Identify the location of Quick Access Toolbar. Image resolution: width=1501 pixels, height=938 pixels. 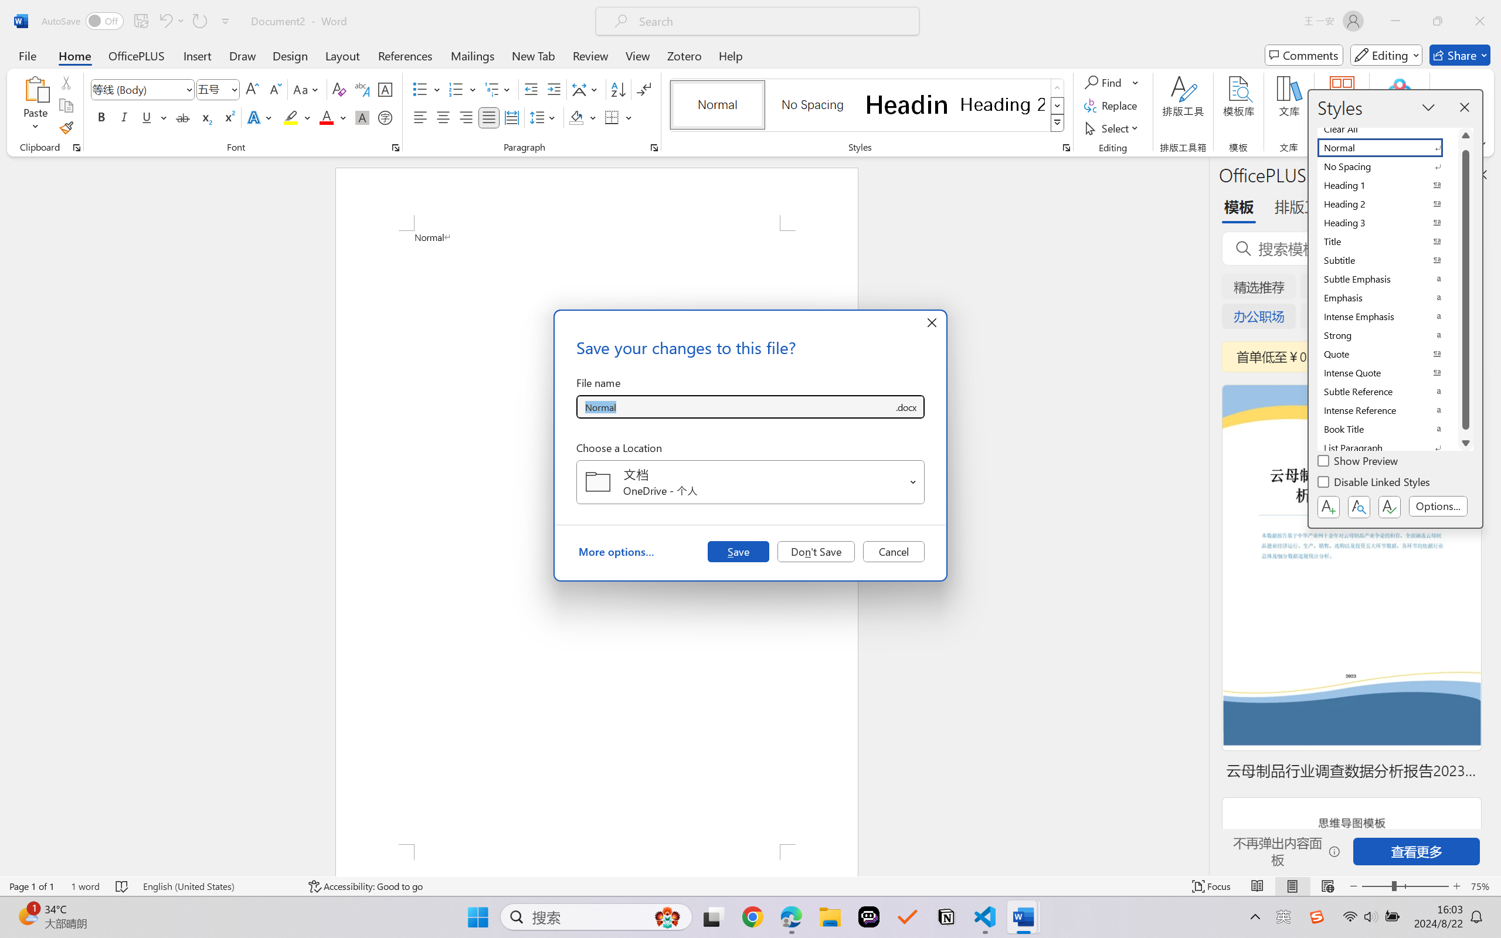
(138, 21).